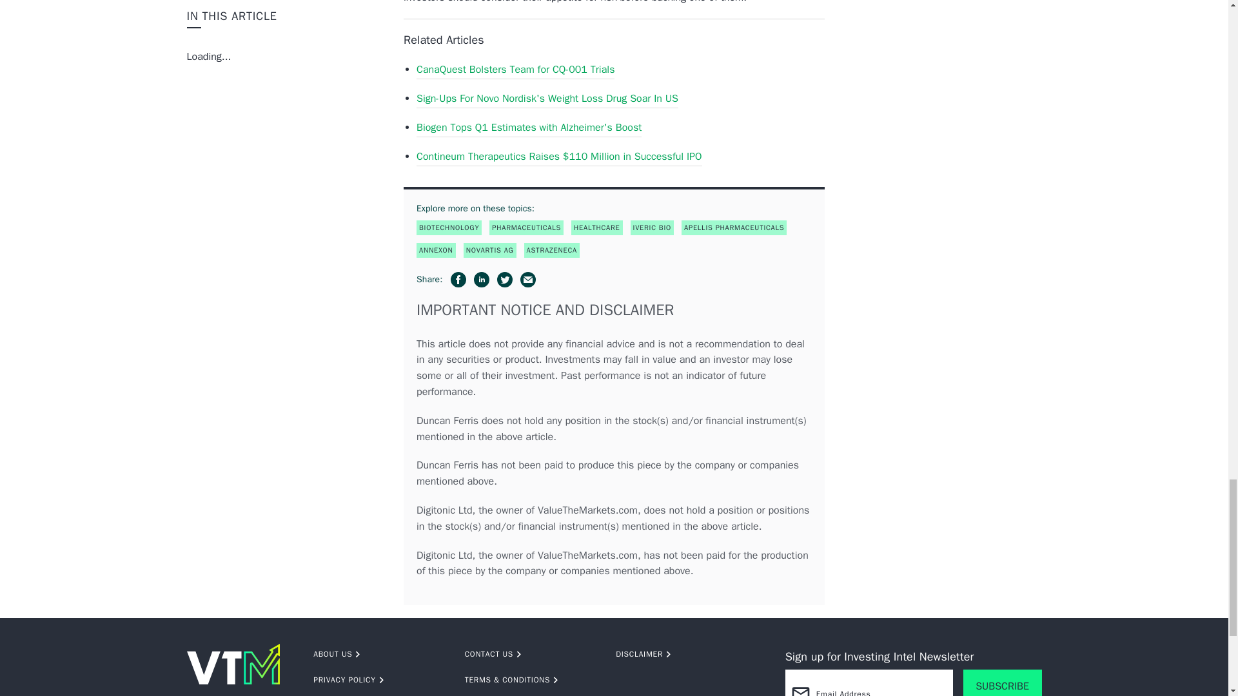 The width and height of the screenshot is (1238, 696). Describe the element at coordinates (526, 228) in the screenshot. I see `PHARMACEUTICALS` at that location.